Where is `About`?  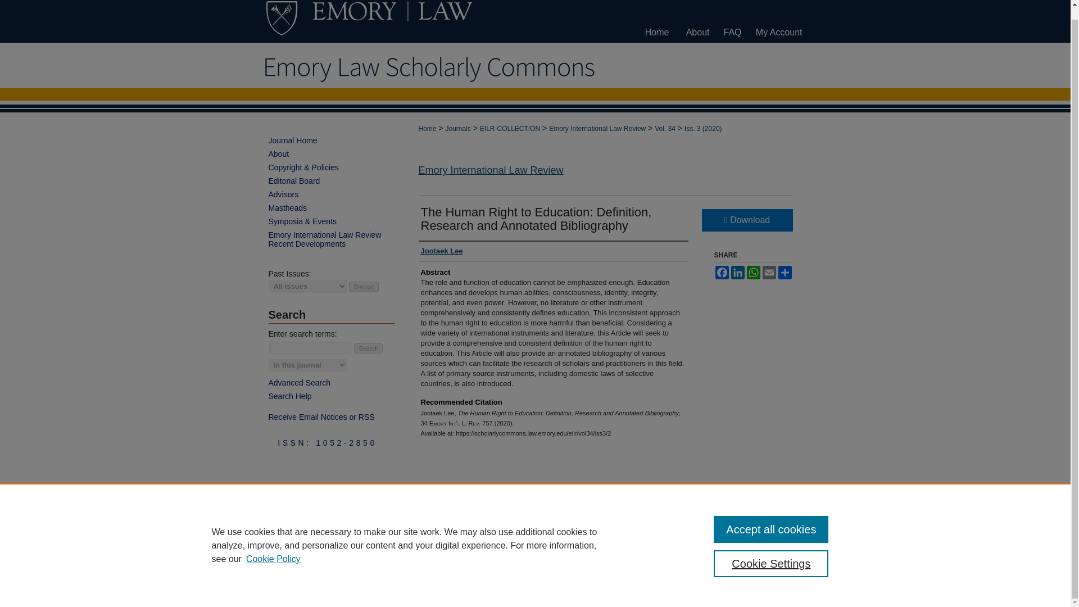 About is located at coordinates (698, 21).